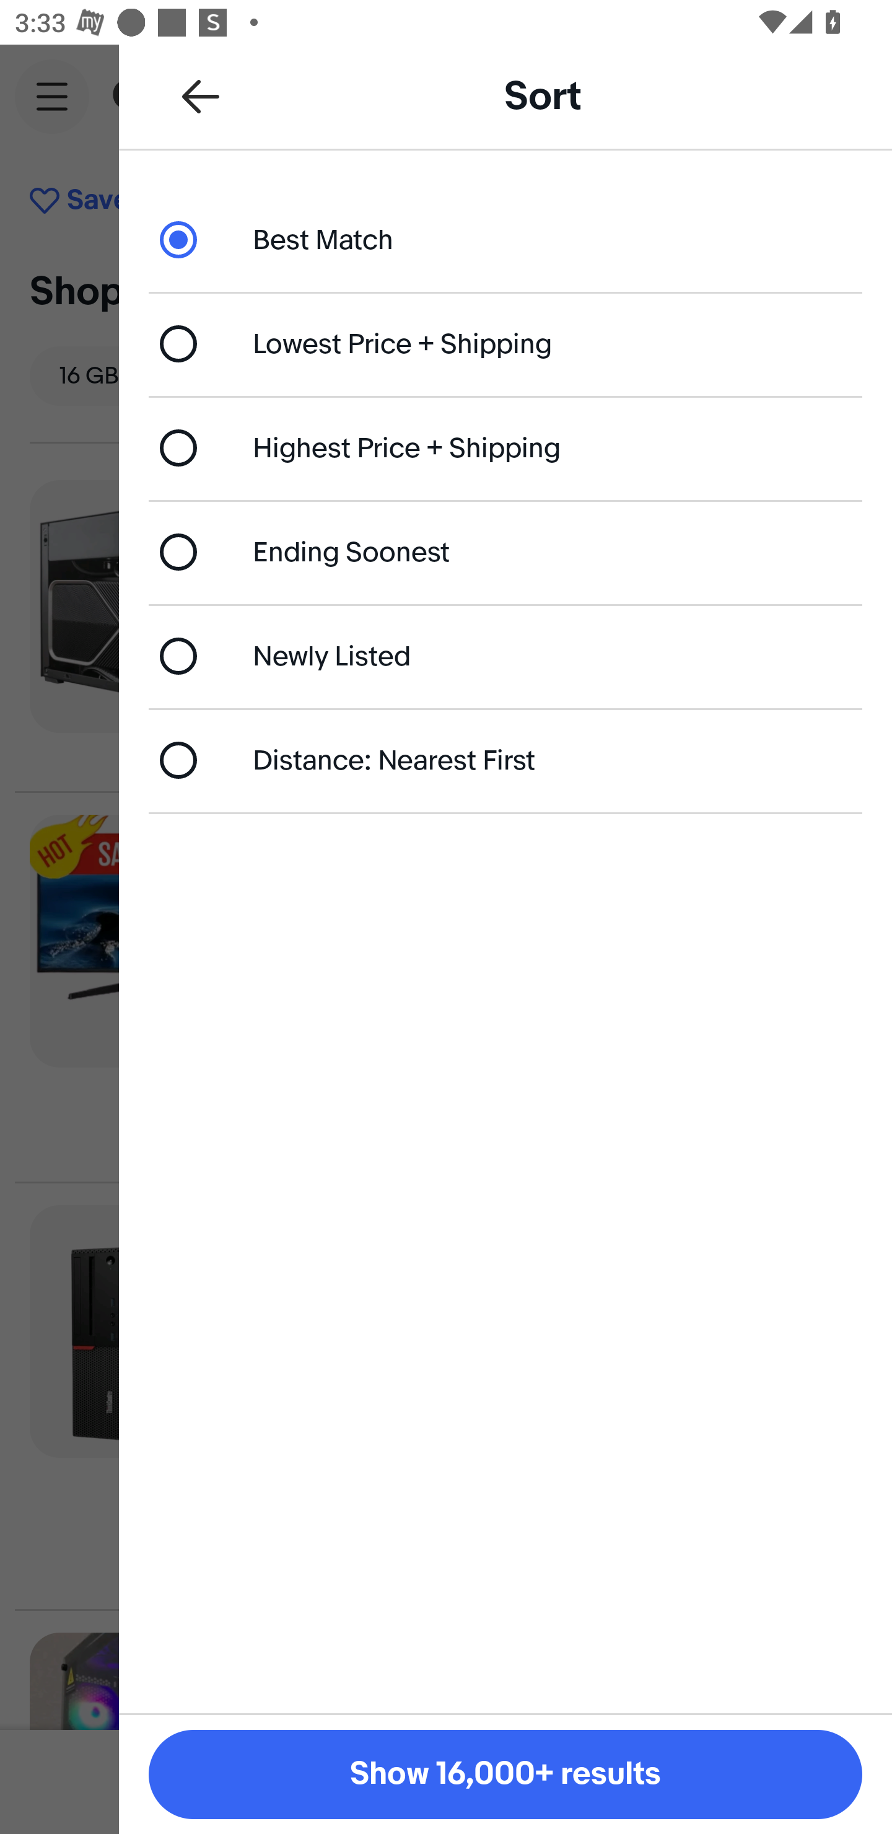 This screenshot has height=1834, width=892. What do you see at coordinates (505, 449) in the screenshot?
I see `Highest Price + Shipping` at bounding box center [505, 449].